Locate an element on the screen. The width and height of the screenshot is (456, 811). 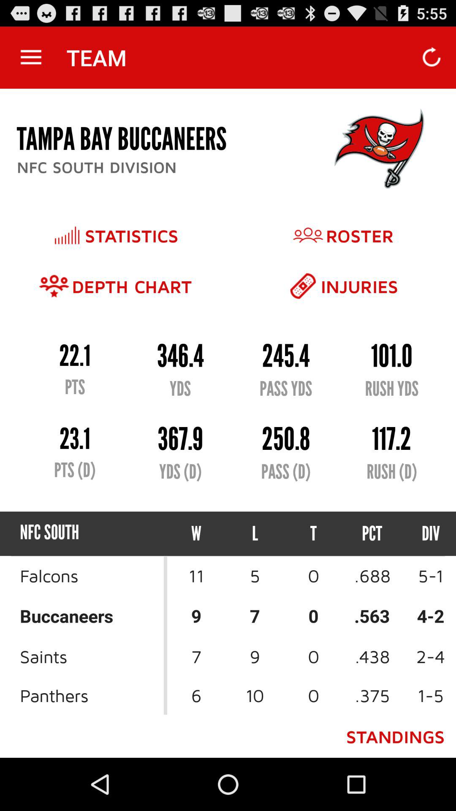
open item below the rush (d) icon is located at coordinates (423, 534).